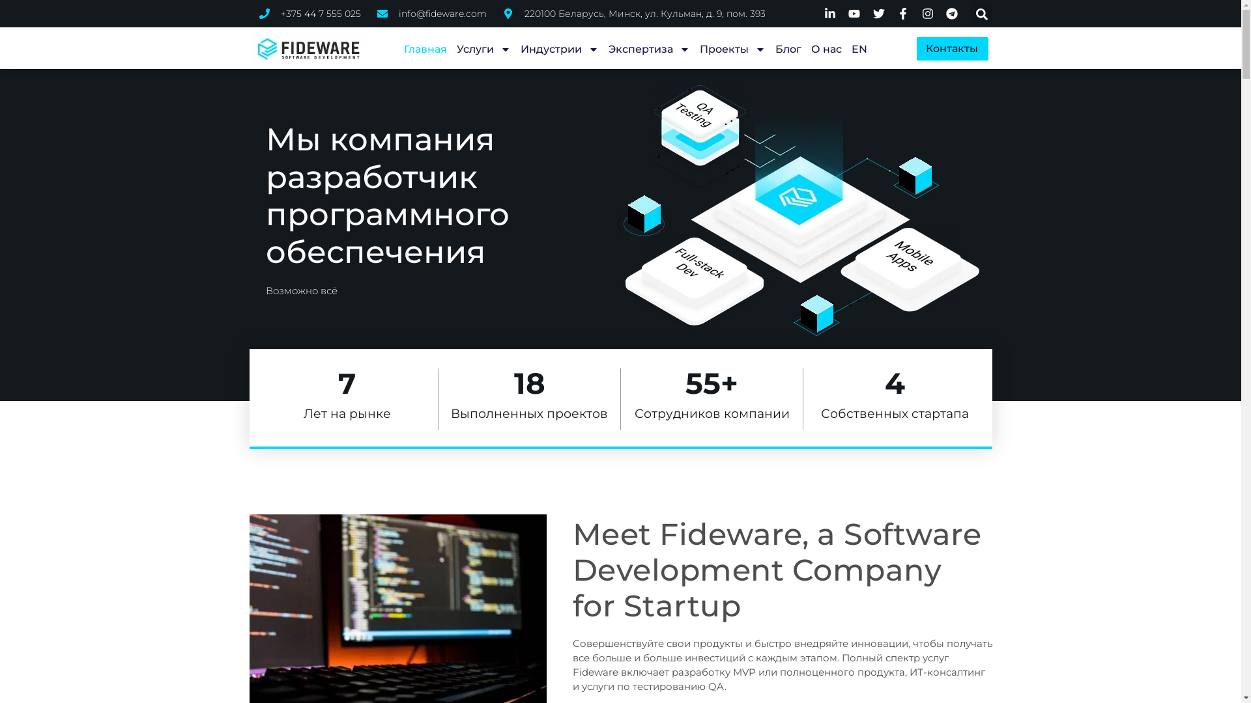  Describe the element at coordinates (799, 206) in the screenshot. I see `base background` at that location.